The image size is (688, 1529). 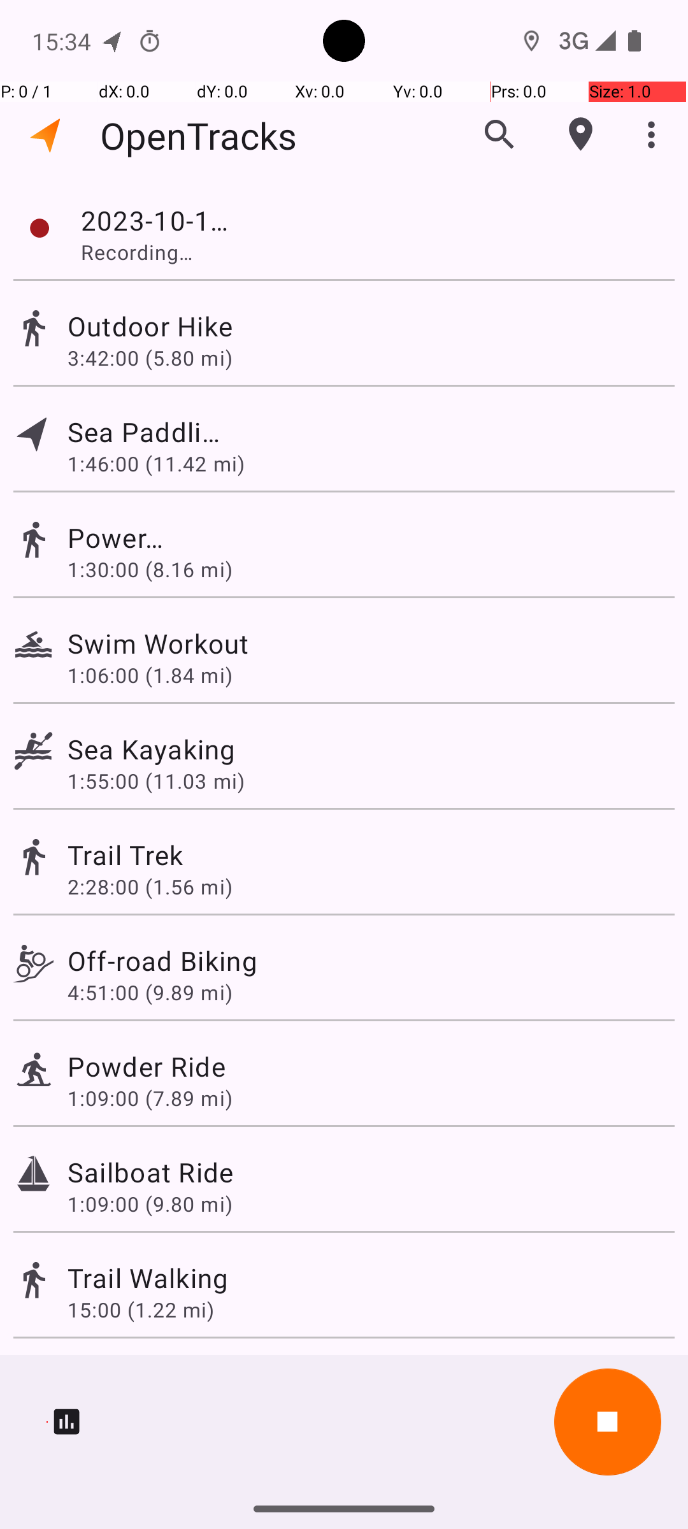 I want to click on Outdoor Hike, so click(x=150, y=326).